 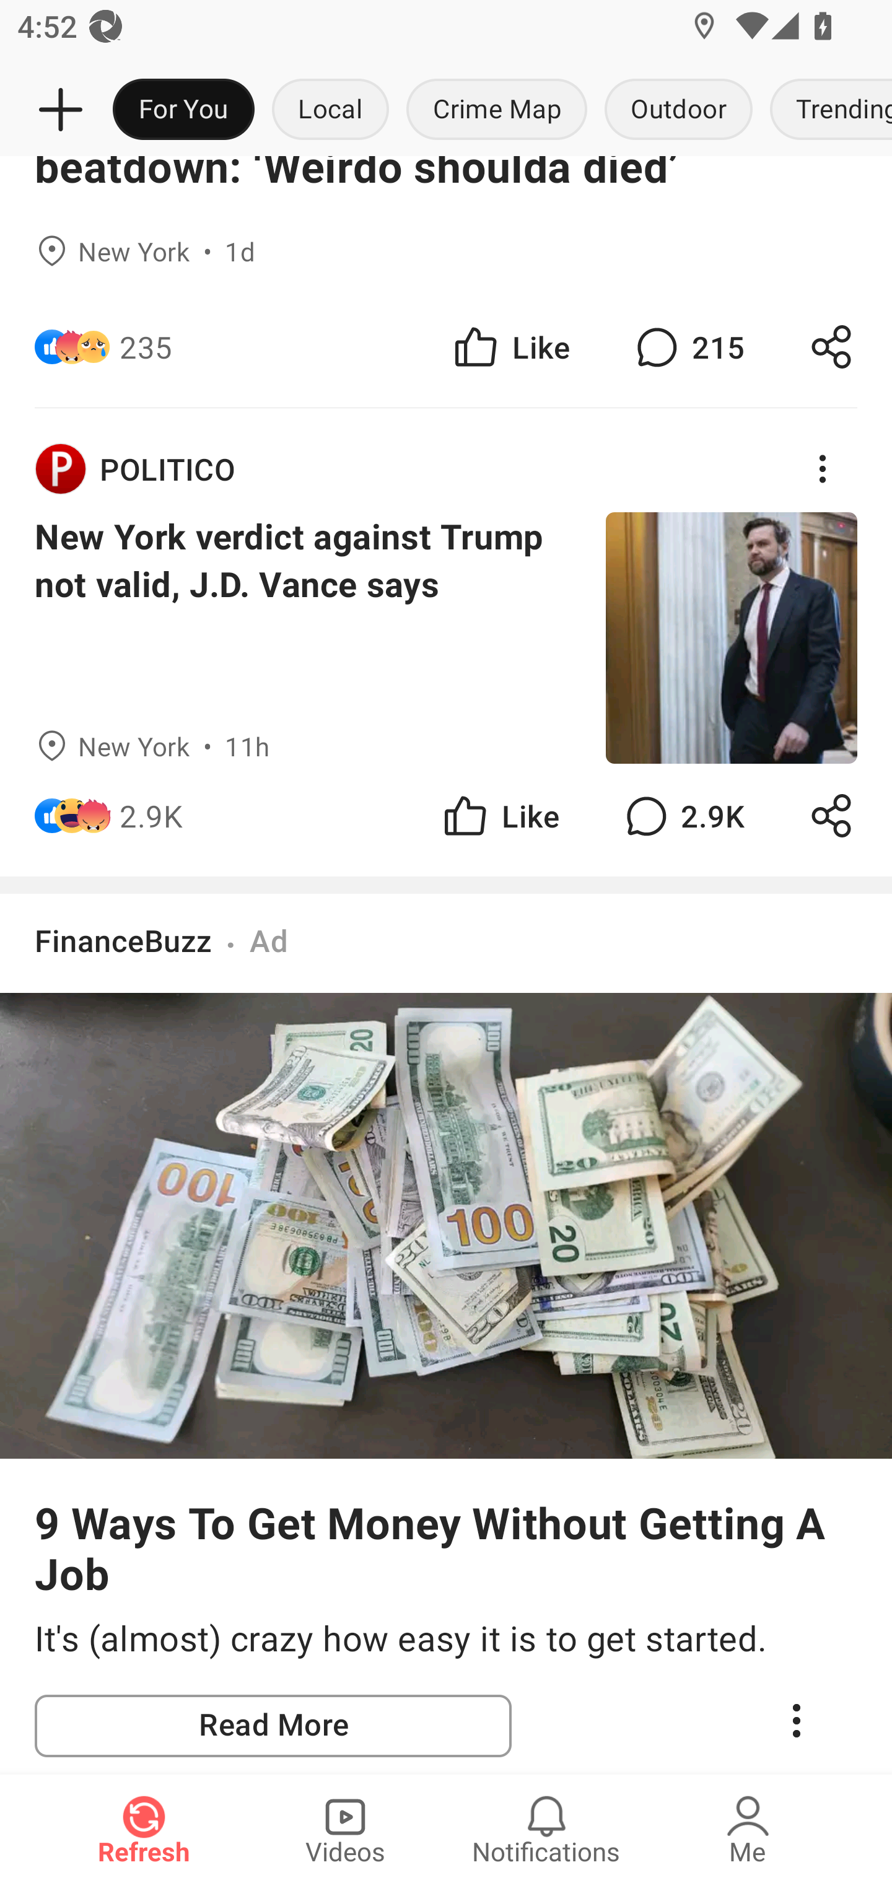 I want to click on Like, so click(x=499, y=816).